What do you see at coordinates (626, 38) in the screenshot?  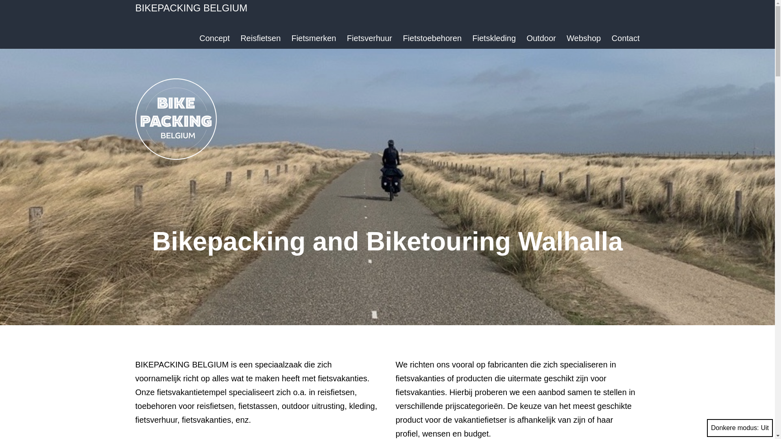 I see `Contact` at bounding box center [626, 38].